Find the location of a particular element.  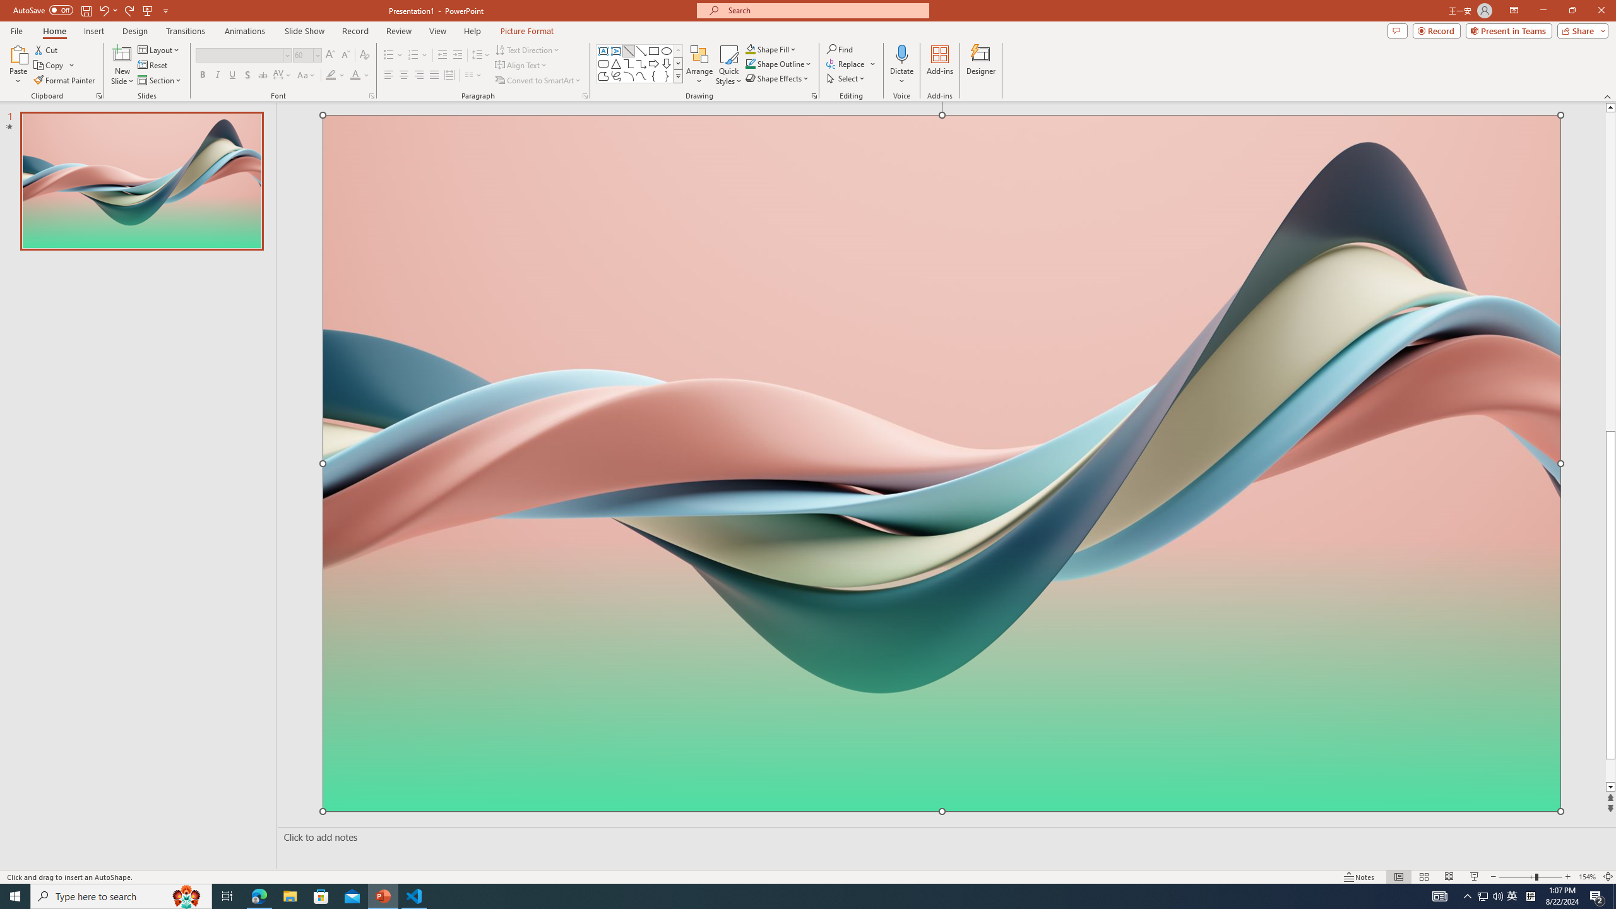

Picture Format is located at coordinates (528, 31).